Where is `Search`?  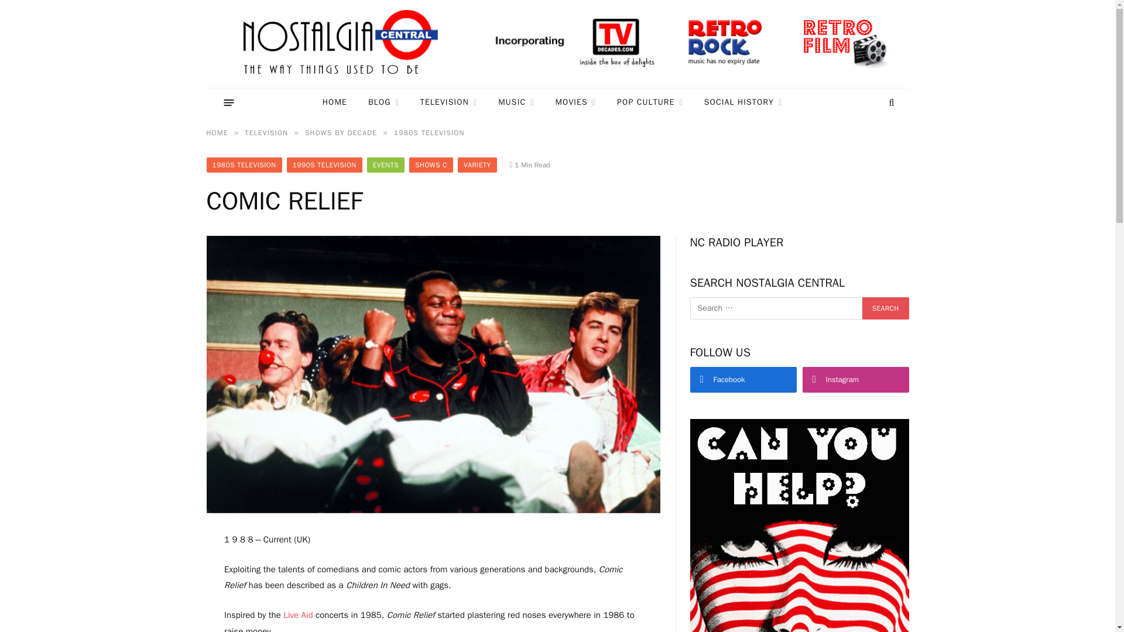
Search is located at coordinates (885, 308).